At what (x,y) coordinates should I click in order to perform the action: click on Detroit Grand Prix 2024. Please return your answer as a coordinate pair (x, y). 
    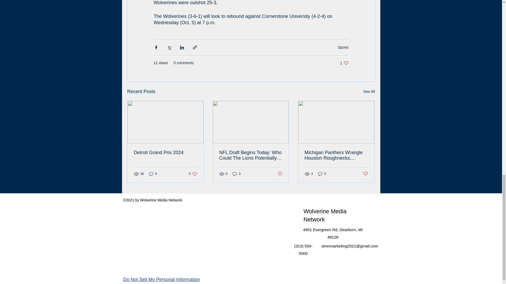
    Looking at the image, I should click on (166, 153).